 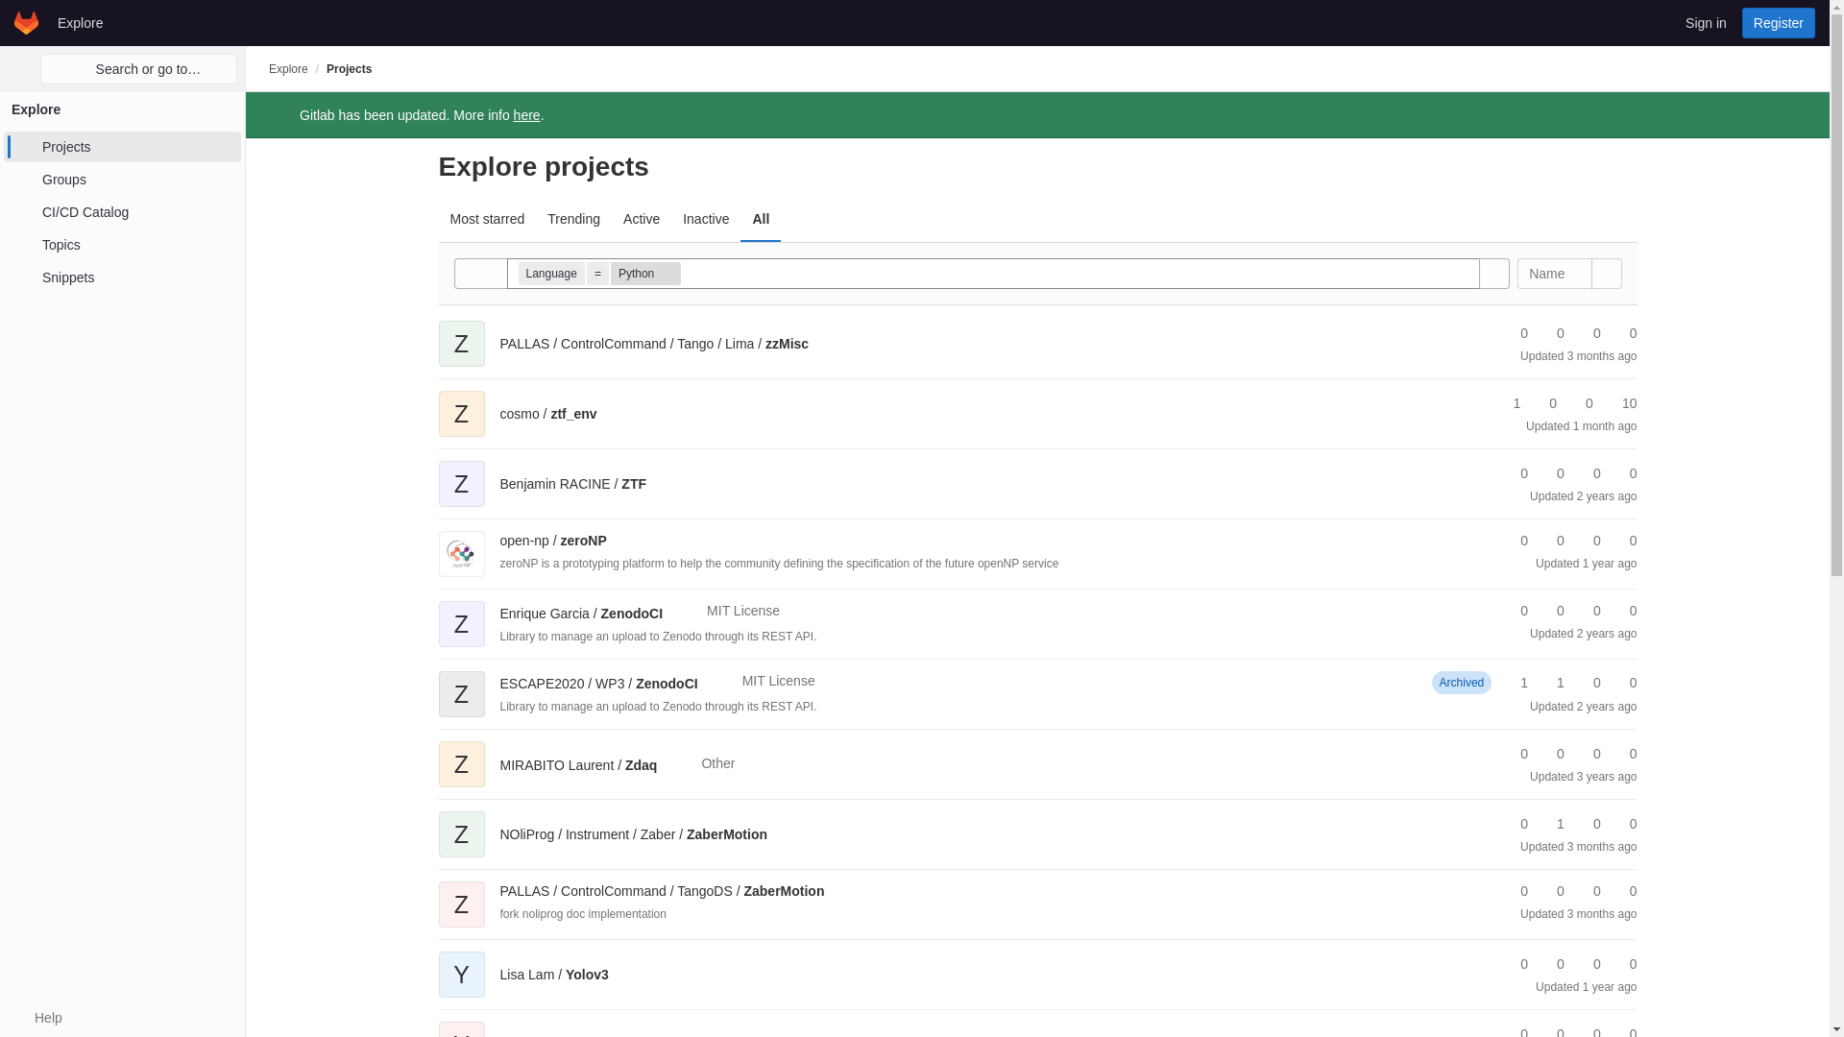 I want to click on Issues, so click(x=1624, y=332).